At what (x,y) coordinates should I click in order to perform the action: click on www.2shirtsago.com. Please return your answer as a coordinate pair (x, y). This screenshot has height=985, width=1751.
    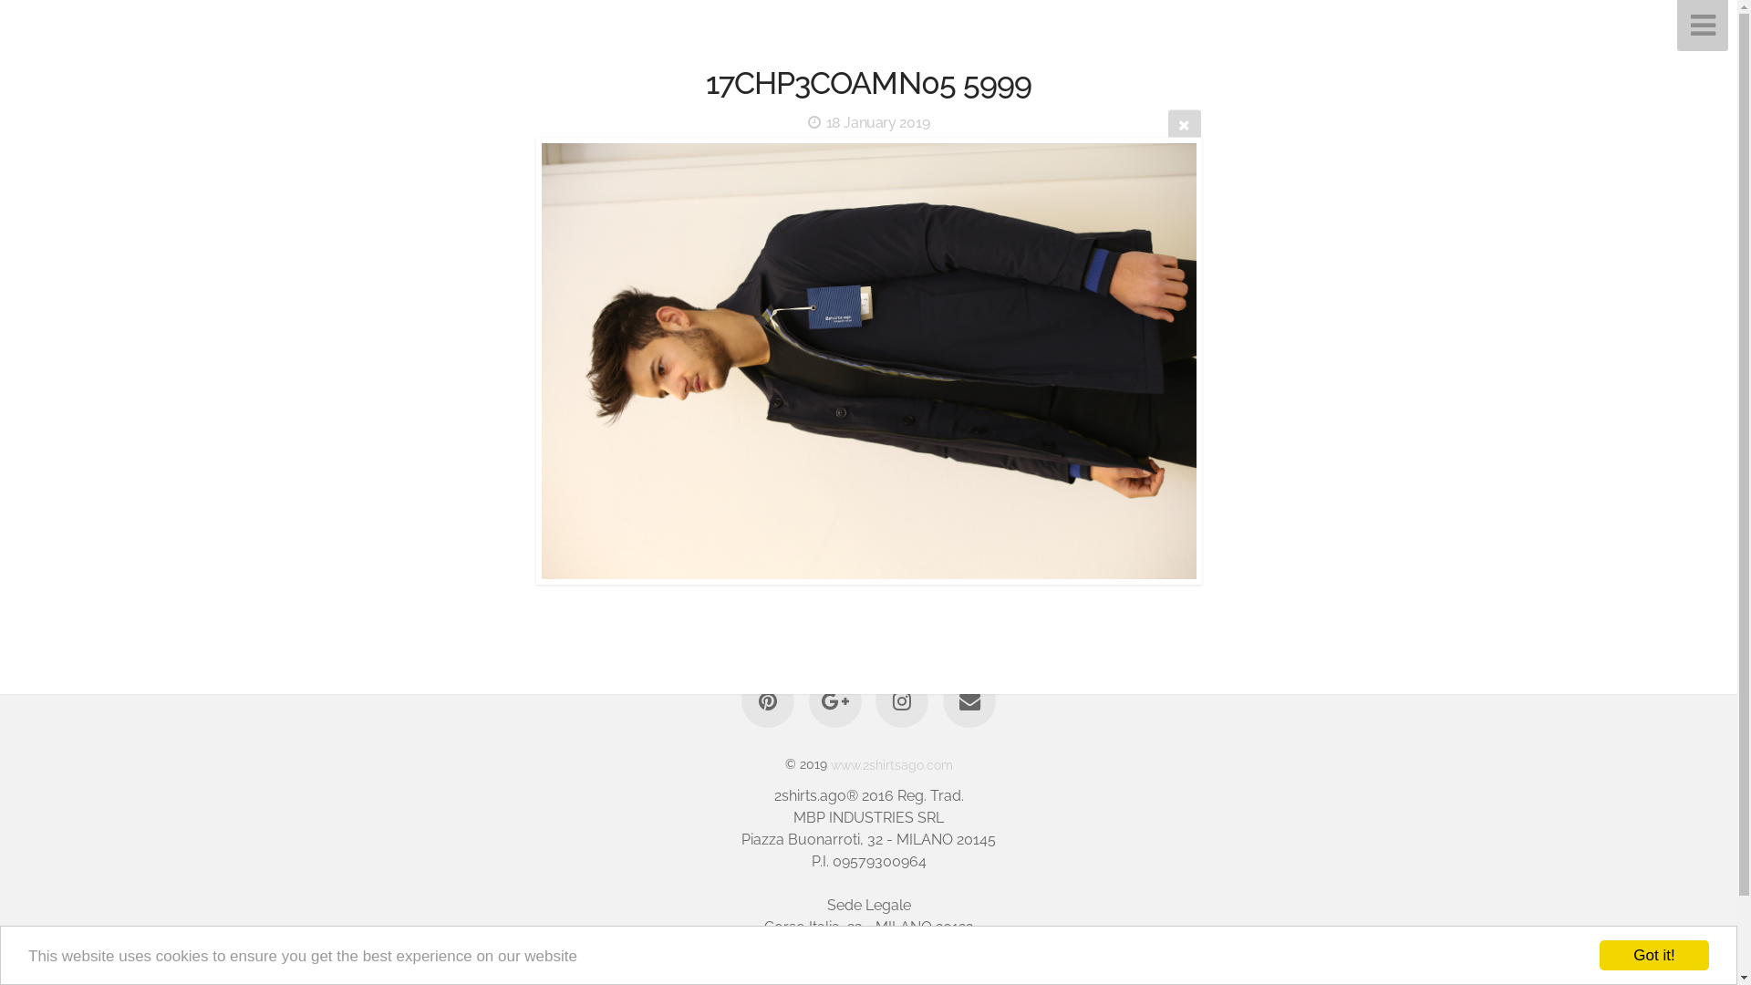
    Looking at the image, I should click on (892, 764).